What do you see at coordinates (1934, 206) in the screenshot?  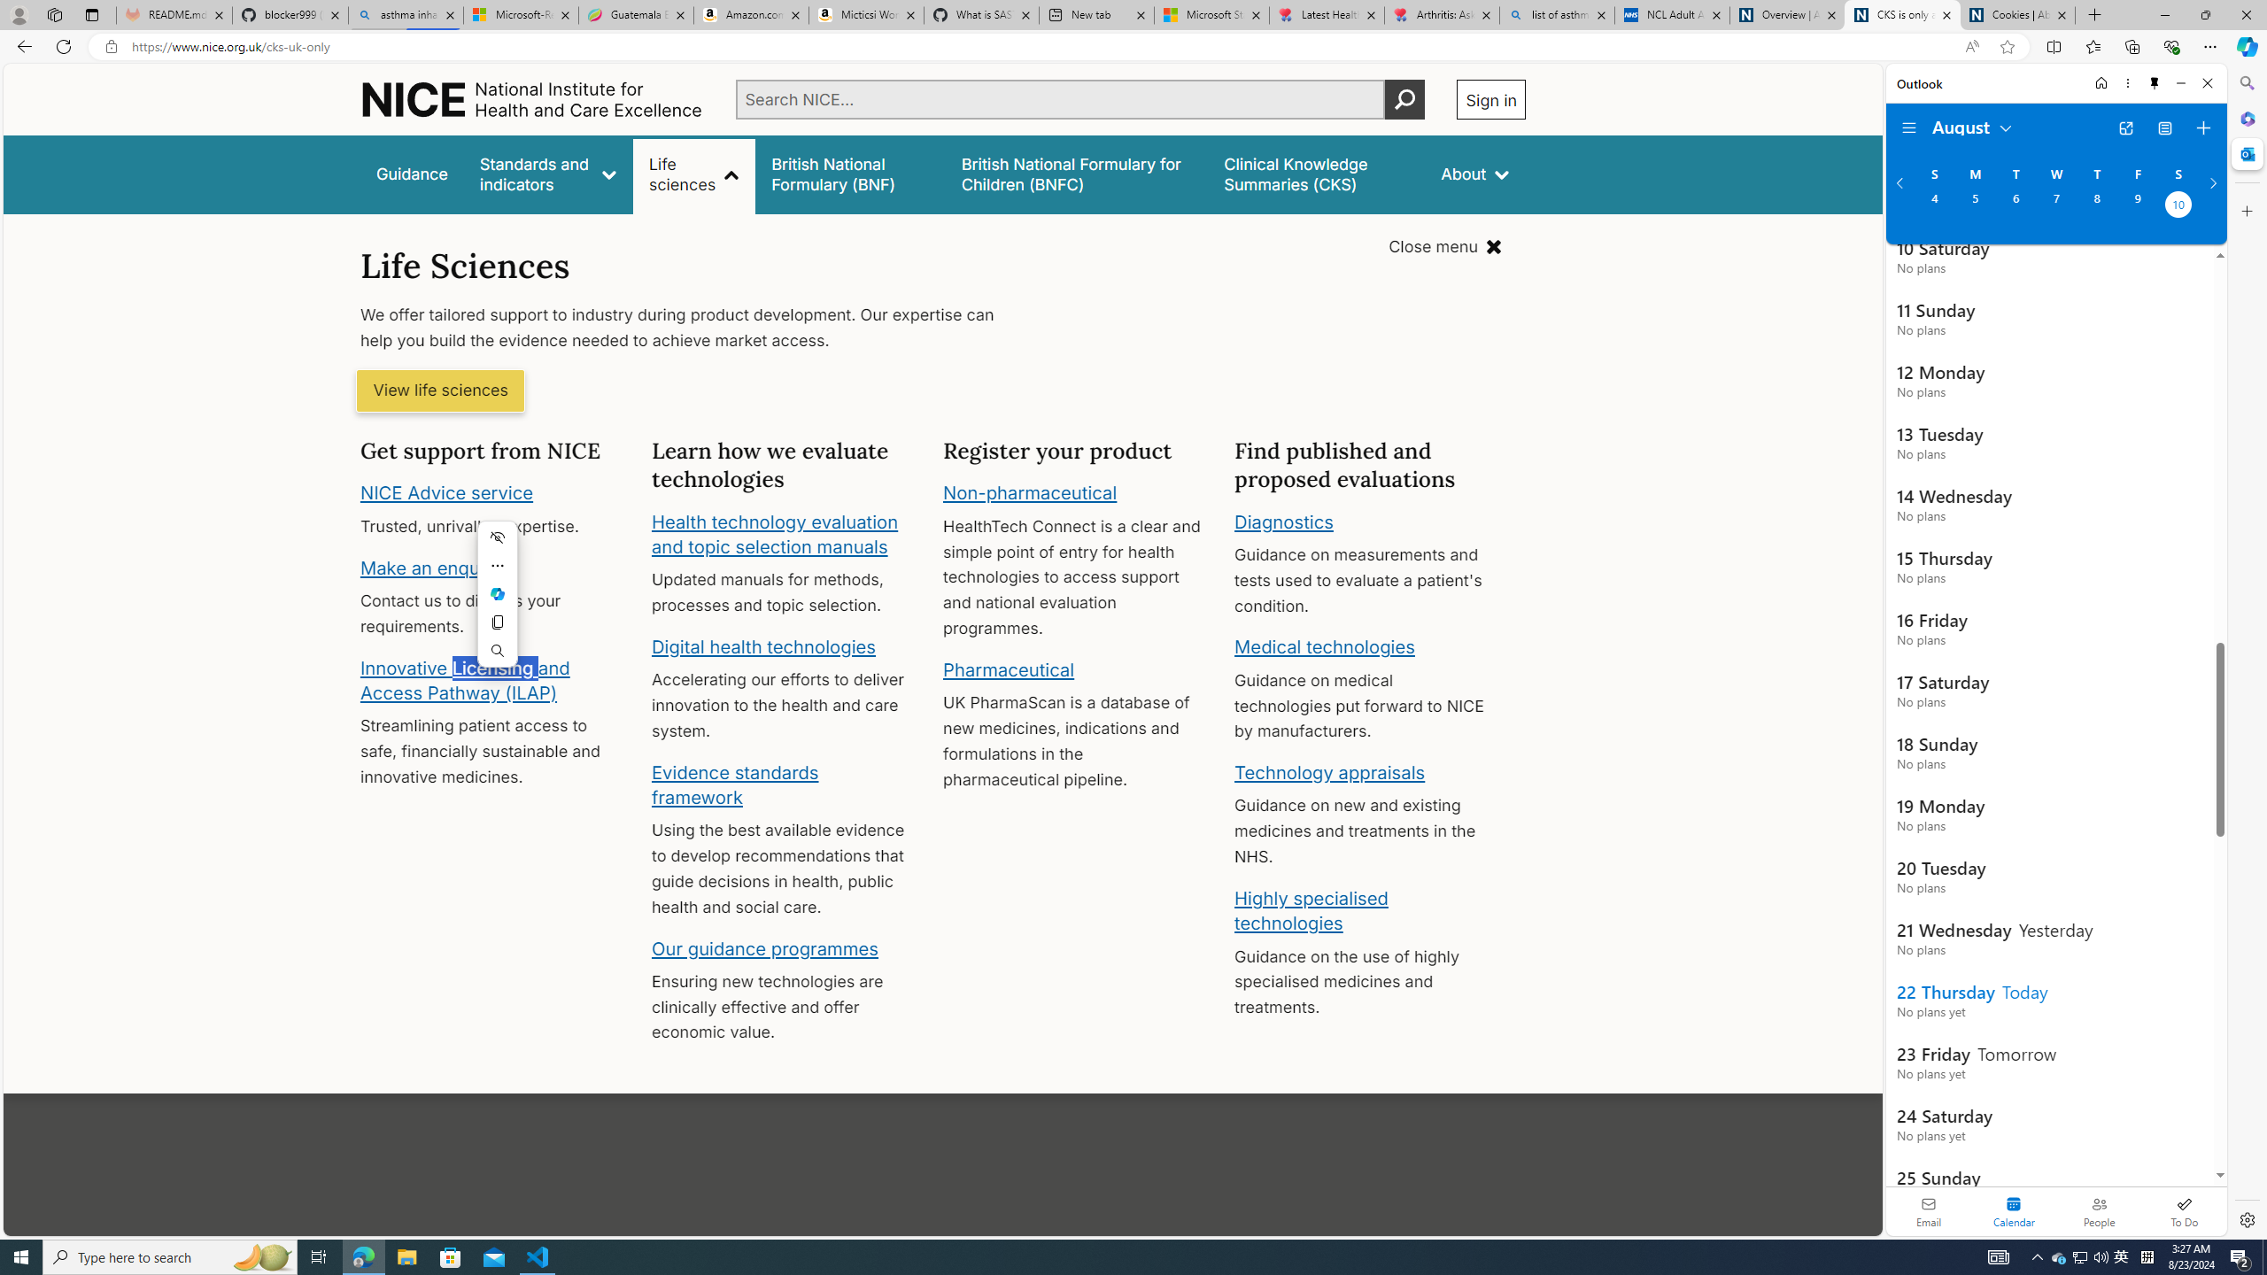 I see `Sunday, August 4, 2024. ` at bounding box center [1934, 206].